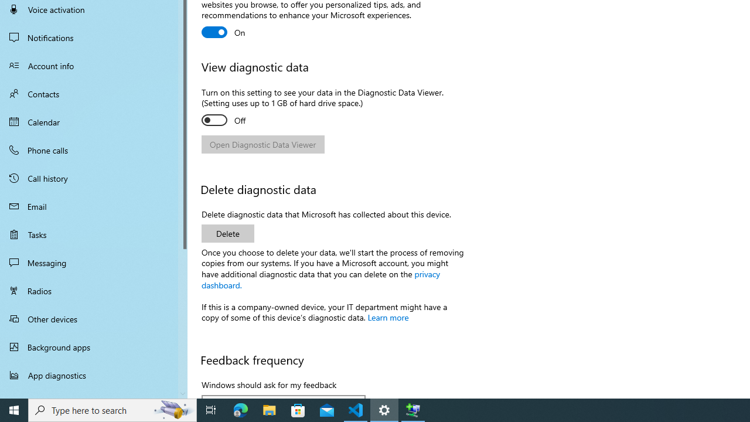 The height and width of the screenshot is (422, 750). What do you see at coordinates (384, 410) in the screenshot?
I see `Settings - 1 running window` at bounding box center [384, 410].